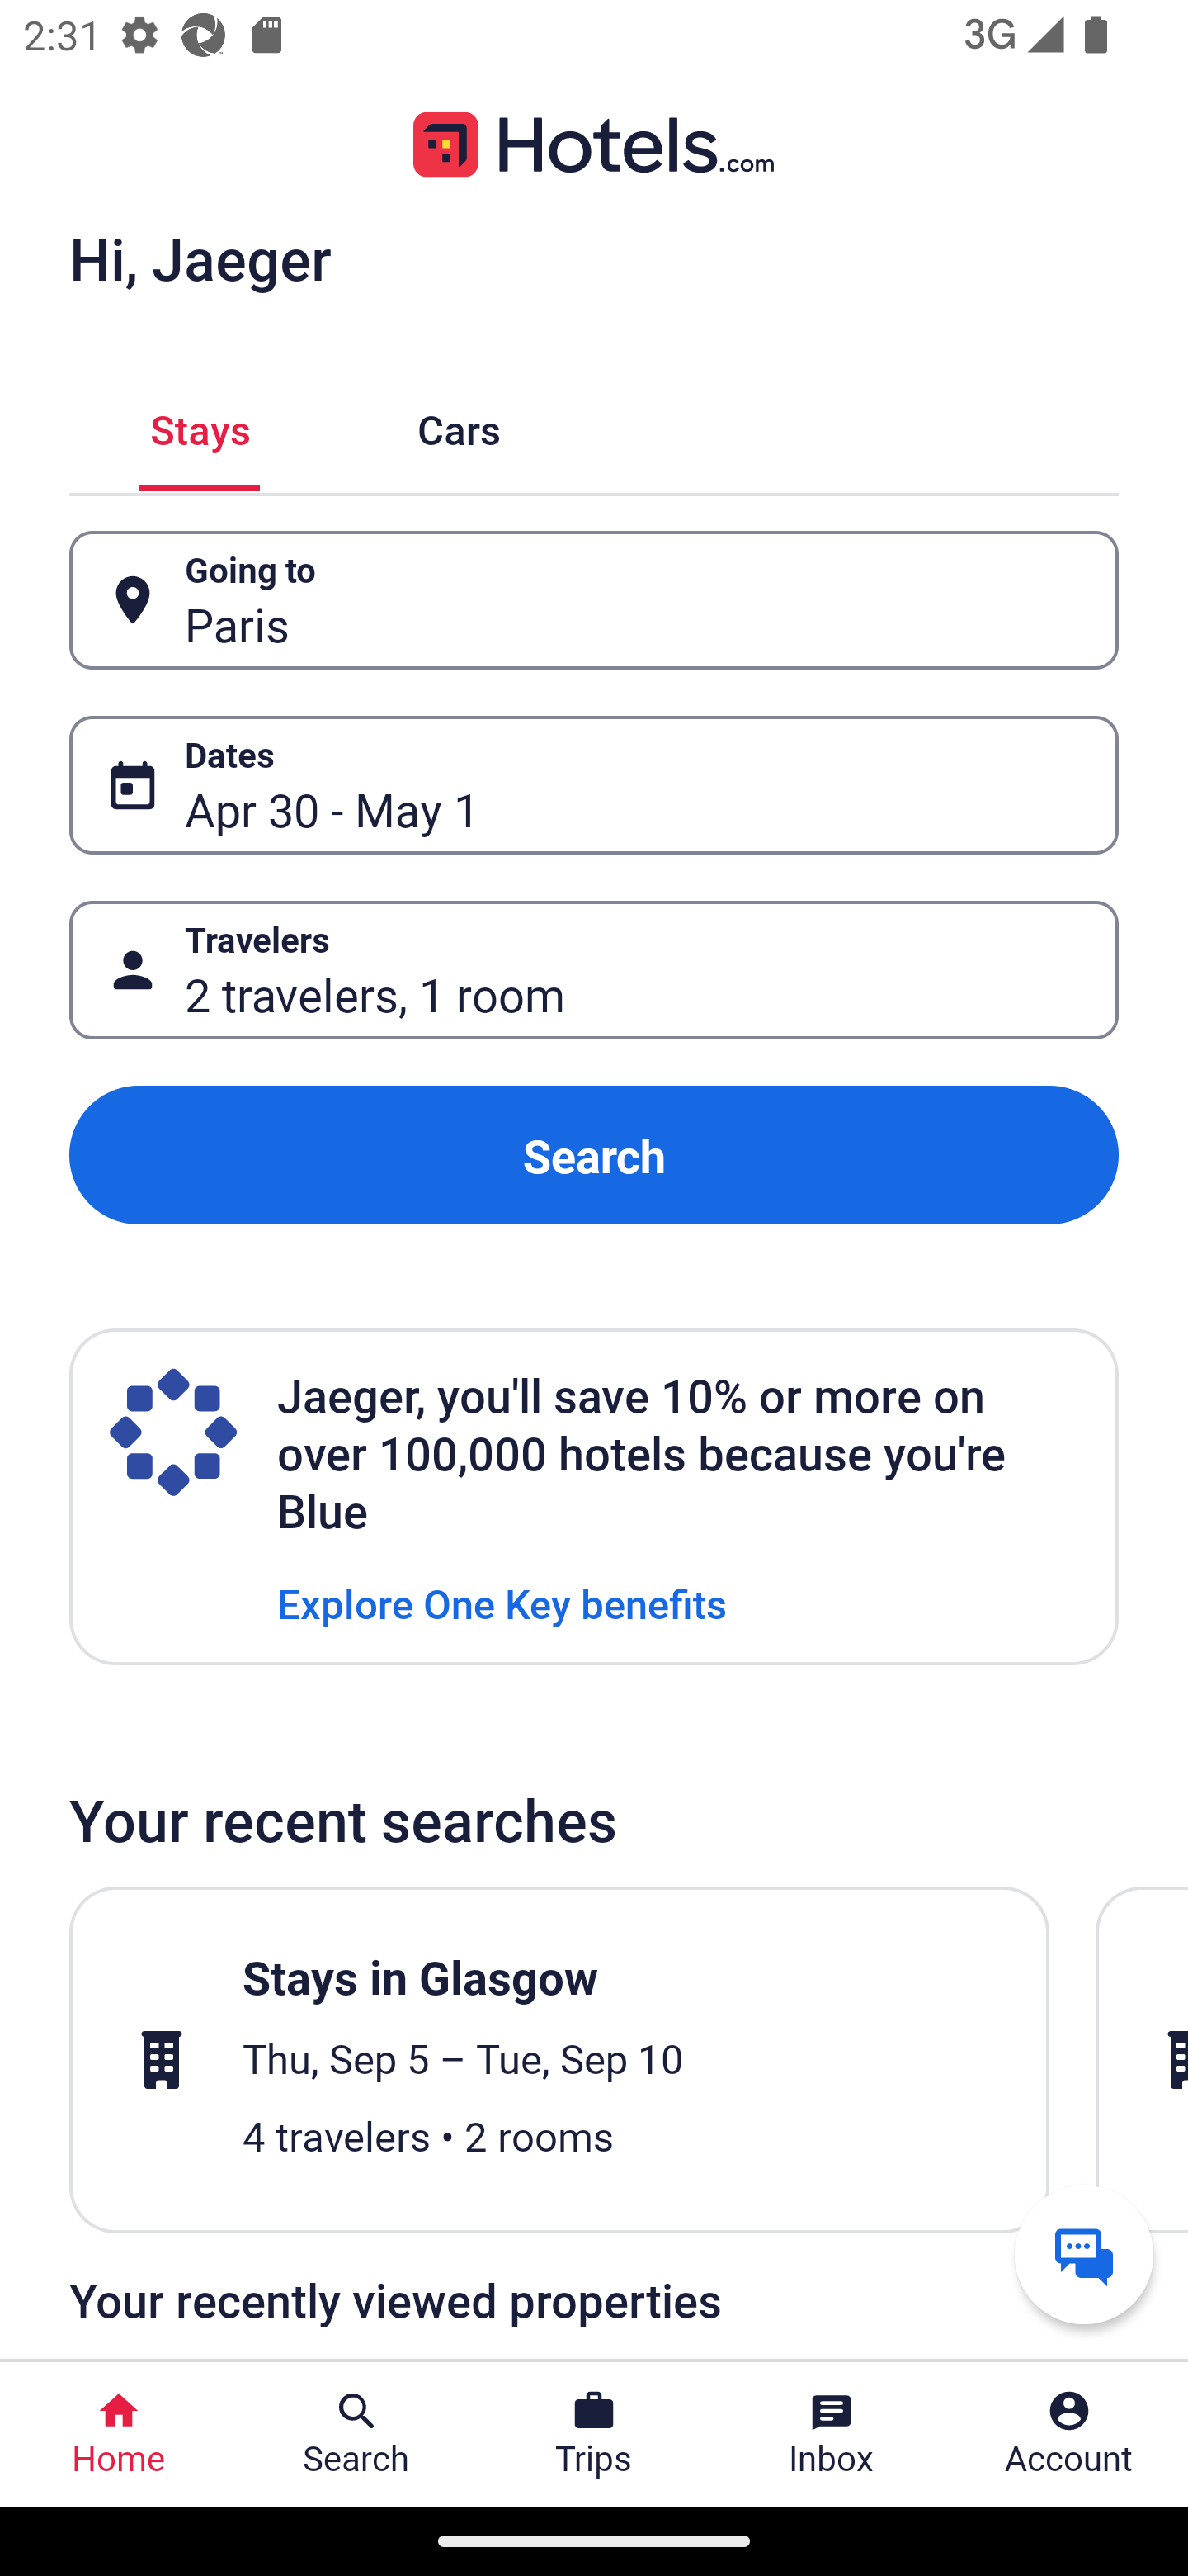 The height and width of the screenshot is (2576, 1188). I want to click on Account Profile. Button, so click(1069, 2434).